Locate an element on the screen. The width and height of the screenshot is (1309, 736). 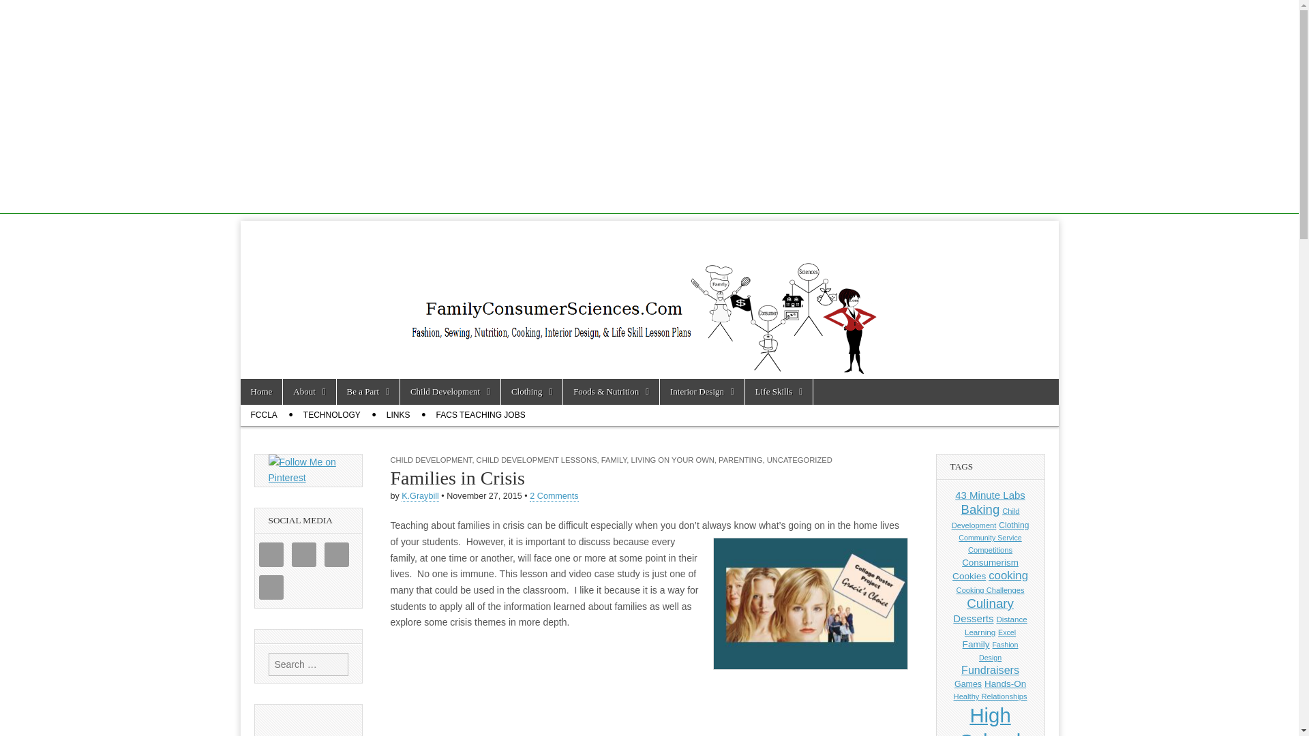
Advertisement is located at coordinates (649, 710).